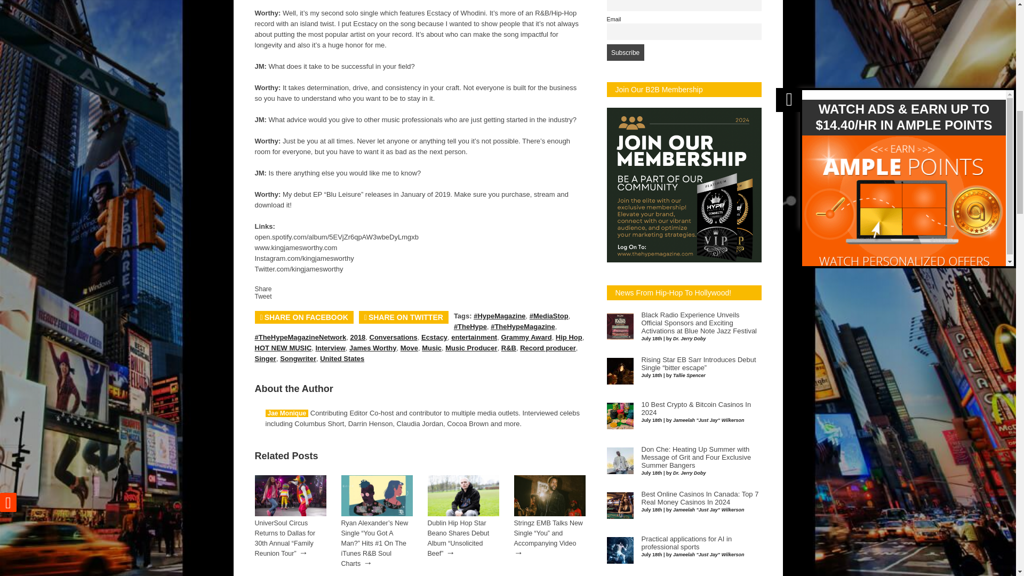 This screenshot has height=576, width=1024. I want to click on Posts by Jae Monique, so click(287, 413).